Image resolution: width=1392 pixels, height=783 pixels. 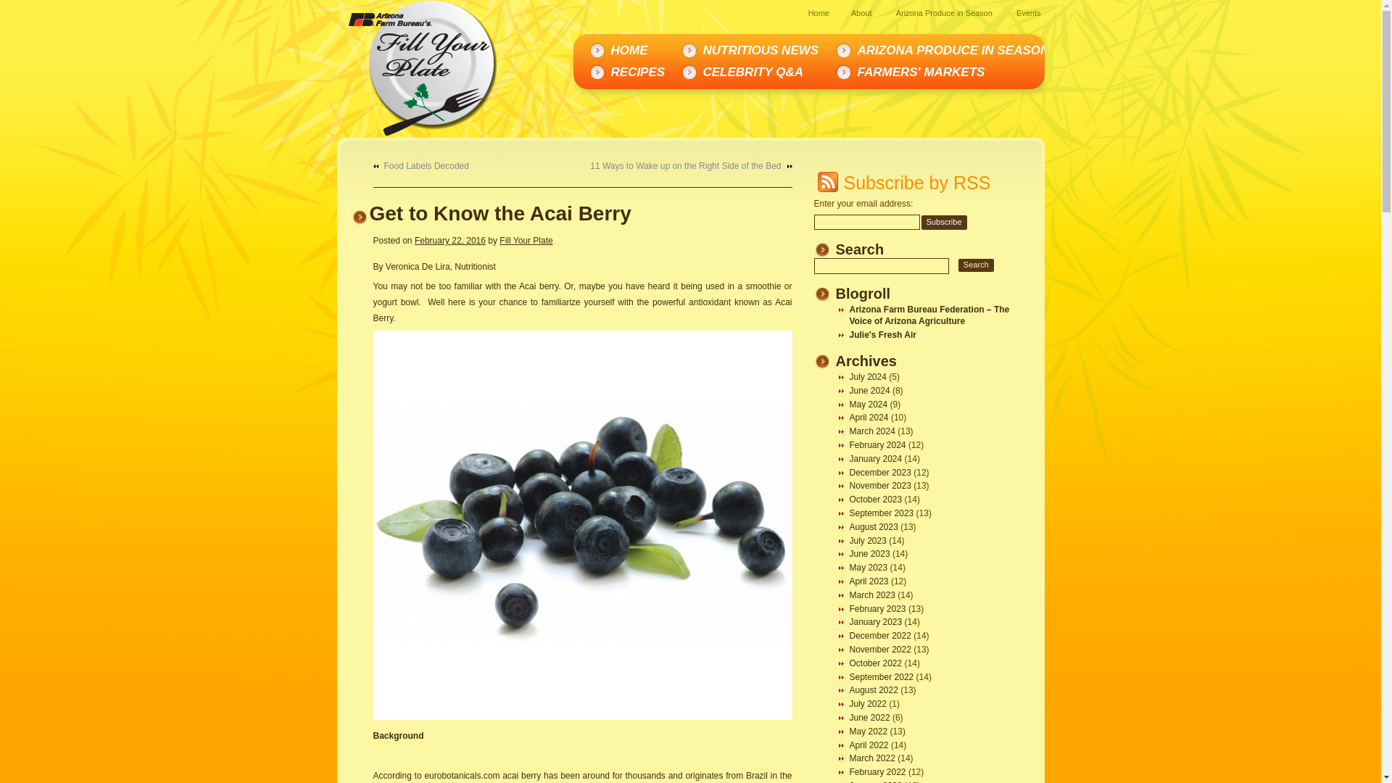 What do you see at coordinates (420, 165) in the screenshot?
I see `Food Labels Decoded` at bounding box center [420, 165].